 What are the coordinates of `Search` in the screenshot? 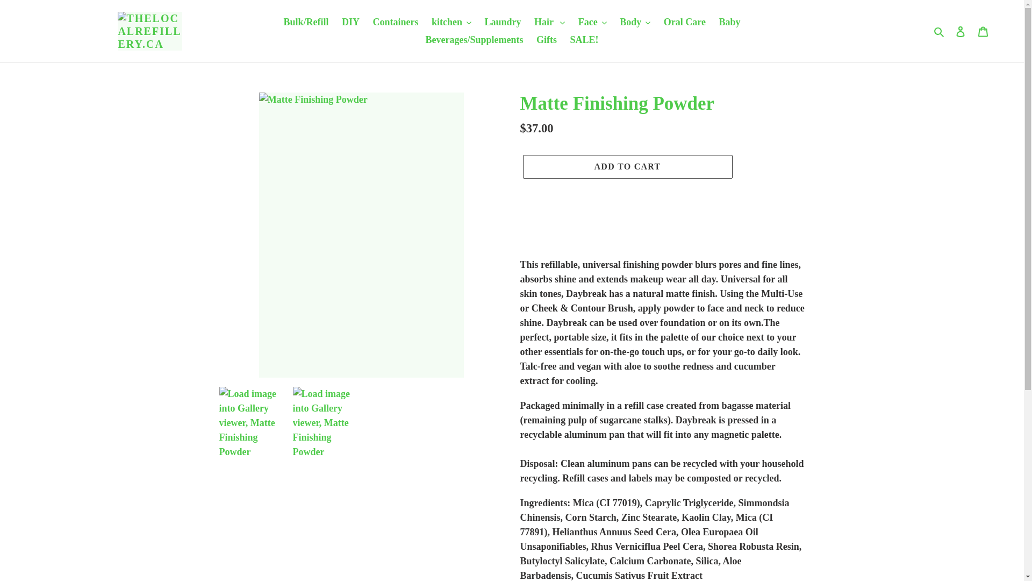 It's located at (940, 31).